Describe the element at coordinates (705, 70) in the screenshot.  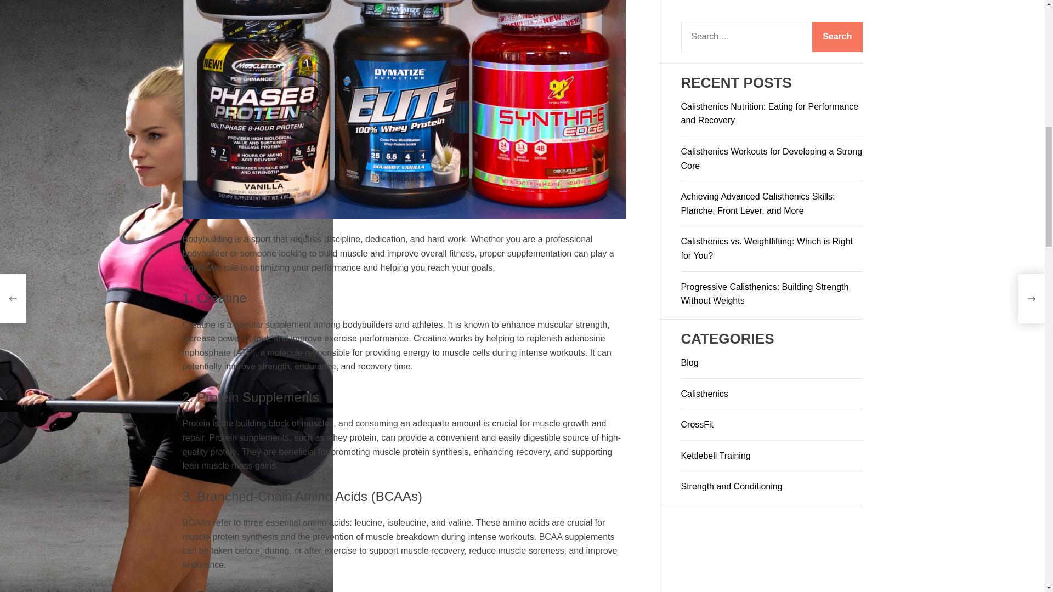
I see `Calisthenics` at that location.